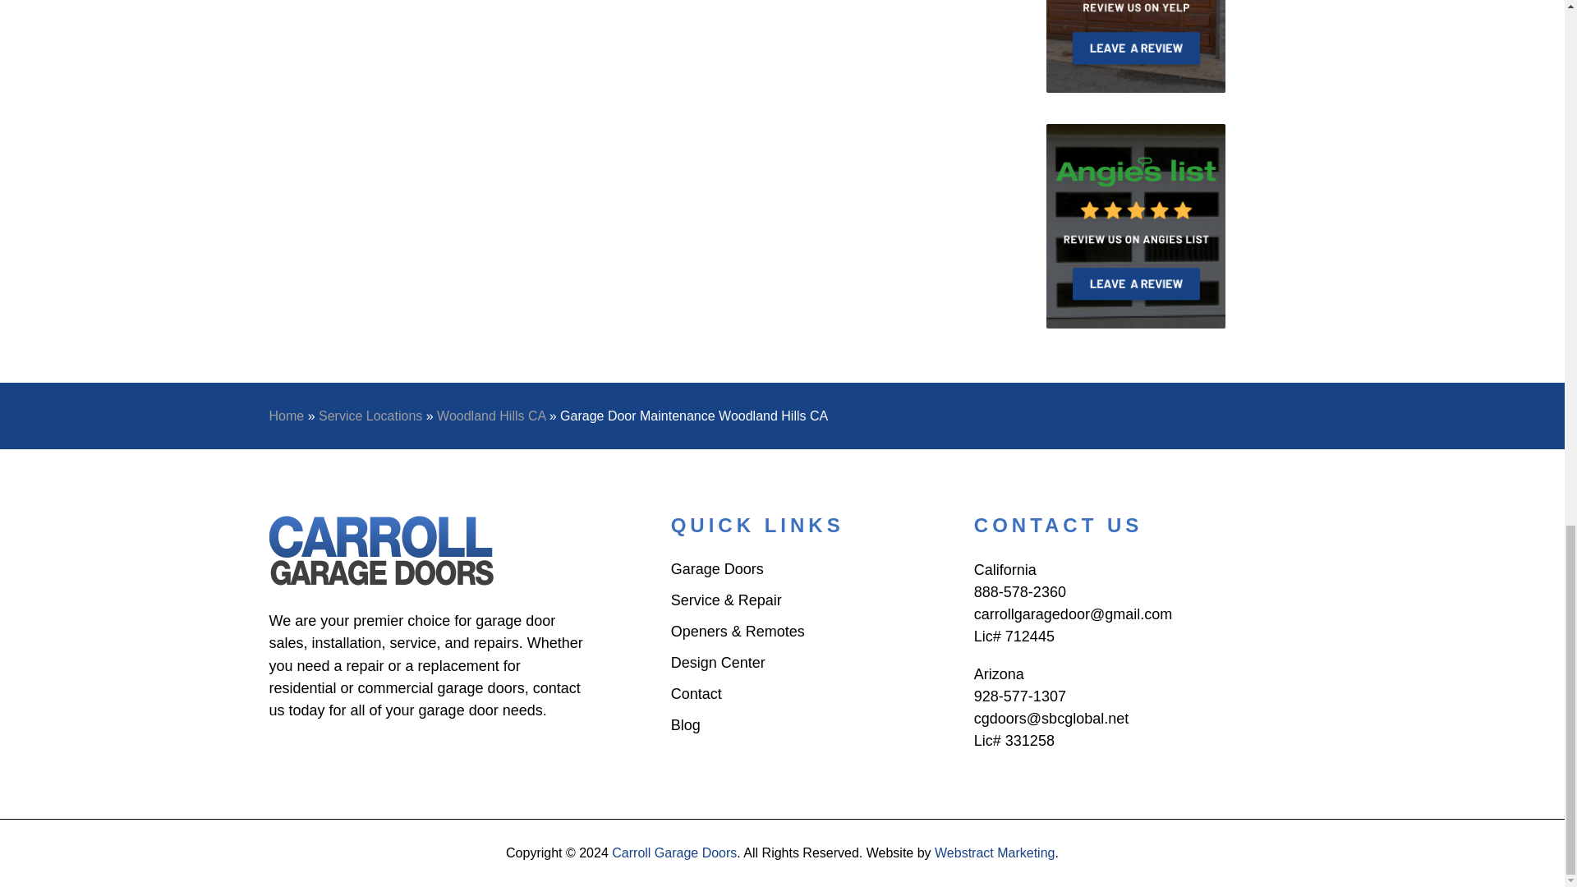 Image resolution: width=1577 pixels, height=887 pixels. What do you see at coordinates (287, 416) in the screenshot?
I see `Home` at bounding box center [287, 416].